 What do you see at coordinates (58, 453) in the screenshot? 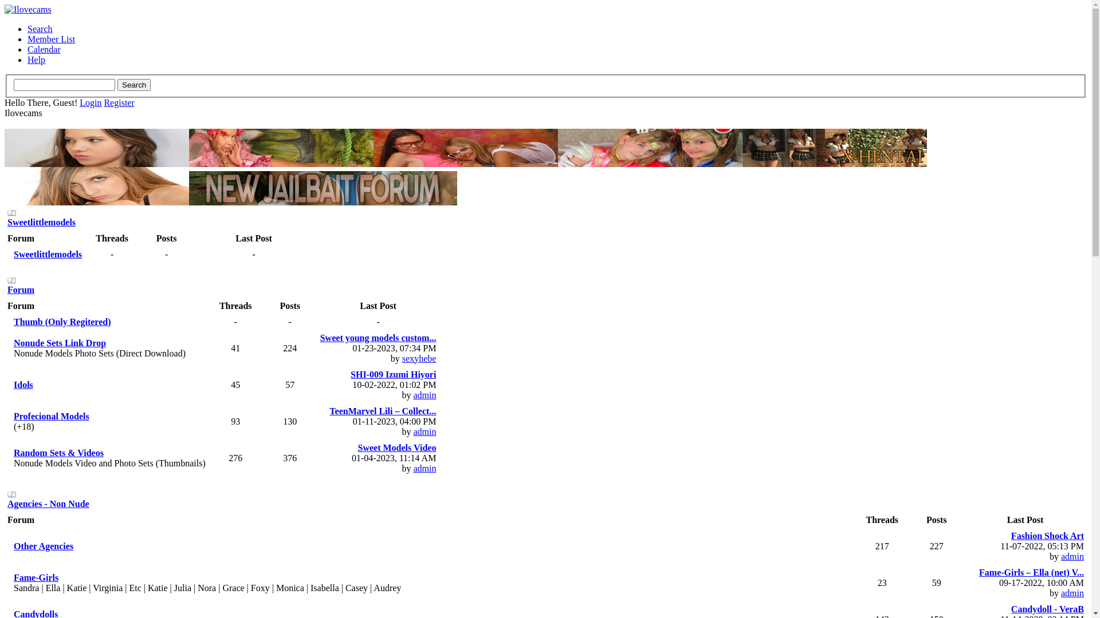
I see `Random Sets & Videos` at bounding box center [58, 453].